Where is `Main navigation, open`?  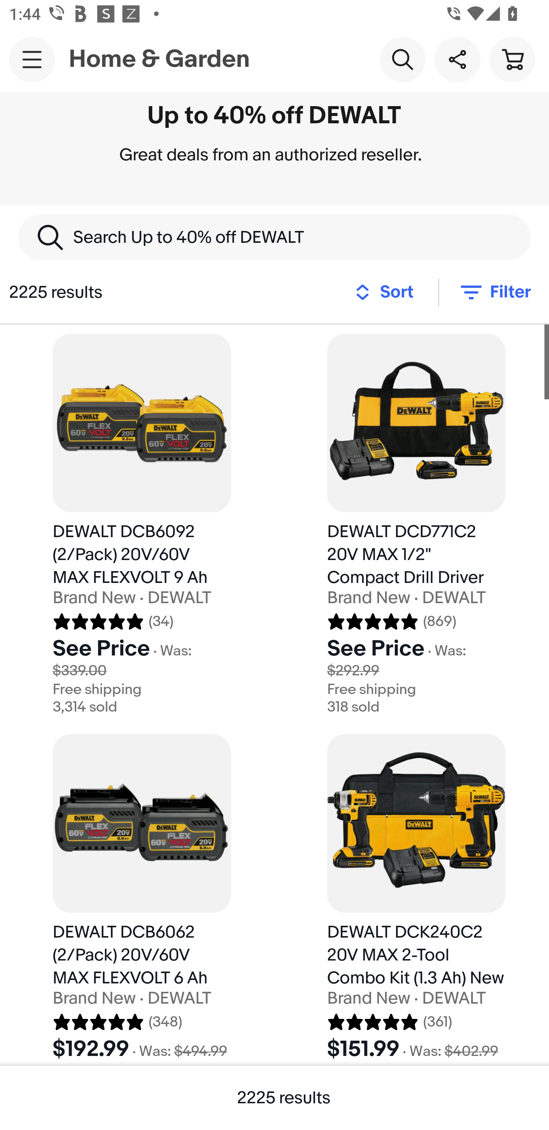
Main navigation, open is located at coordinates (32, 59).